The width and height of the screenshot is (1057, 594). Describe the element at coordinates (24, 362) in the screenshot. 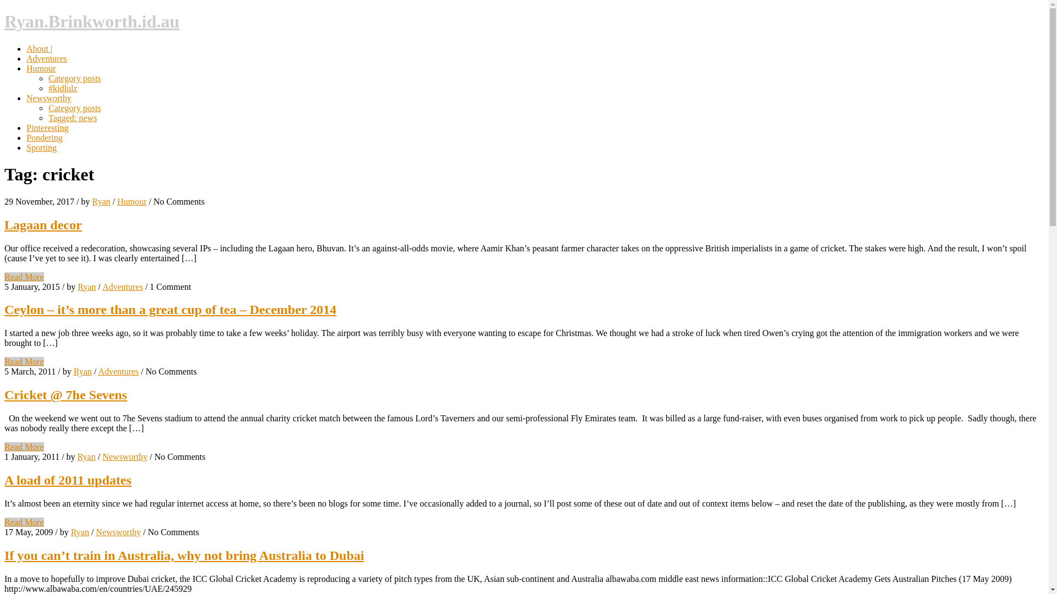

I see `Read More` at that location.